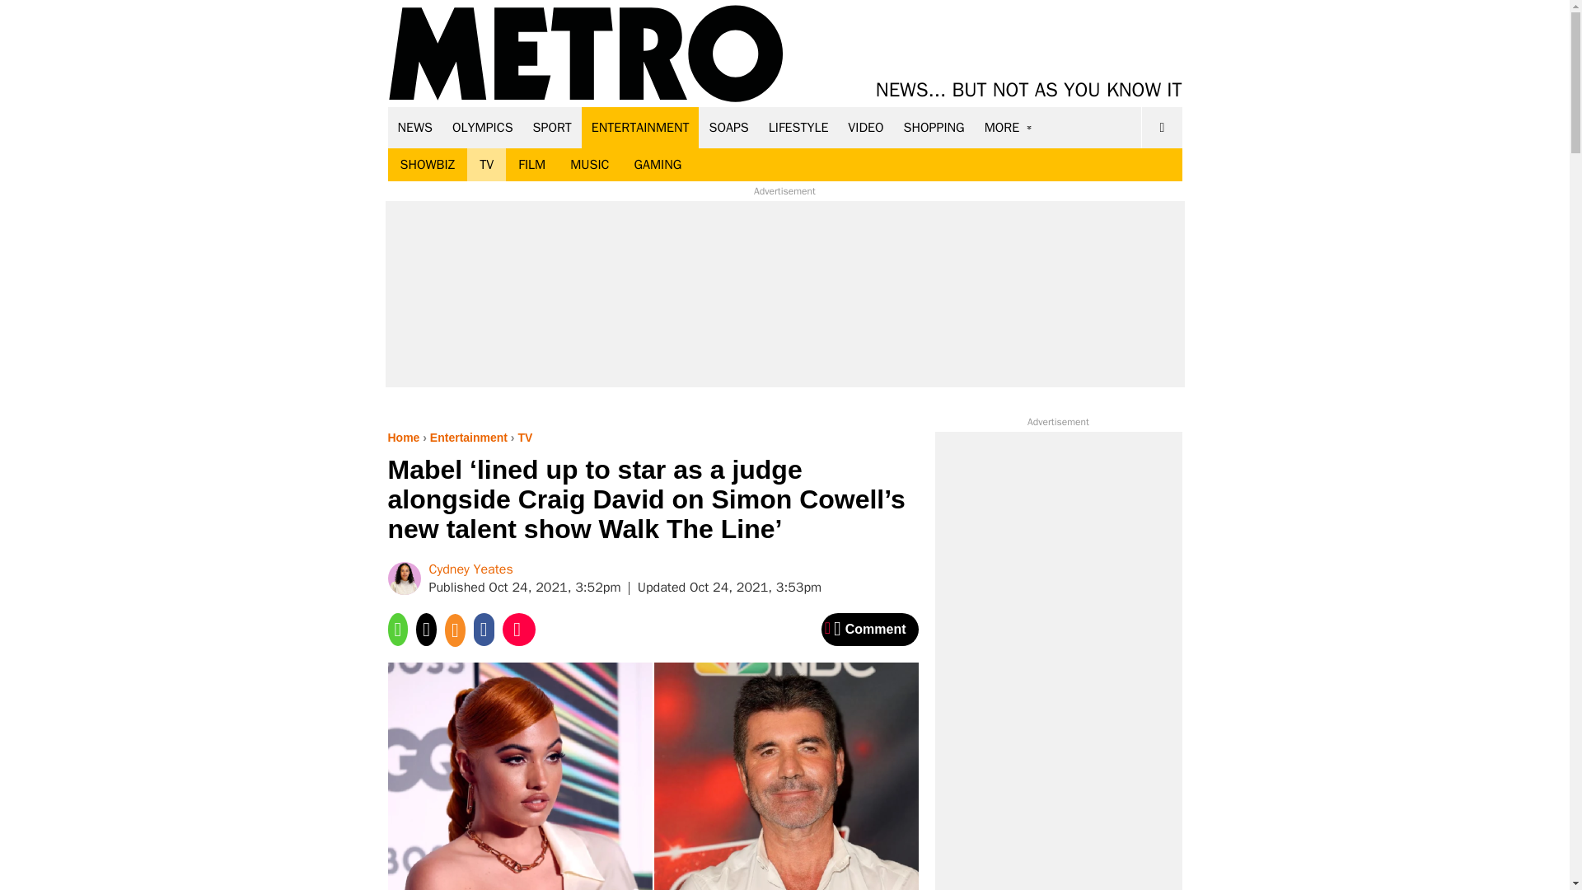 The image size is (1582, 890). Describe the element at coordinates (798, 127) in the screenshot. I see `LIFESTYLE` at that location.